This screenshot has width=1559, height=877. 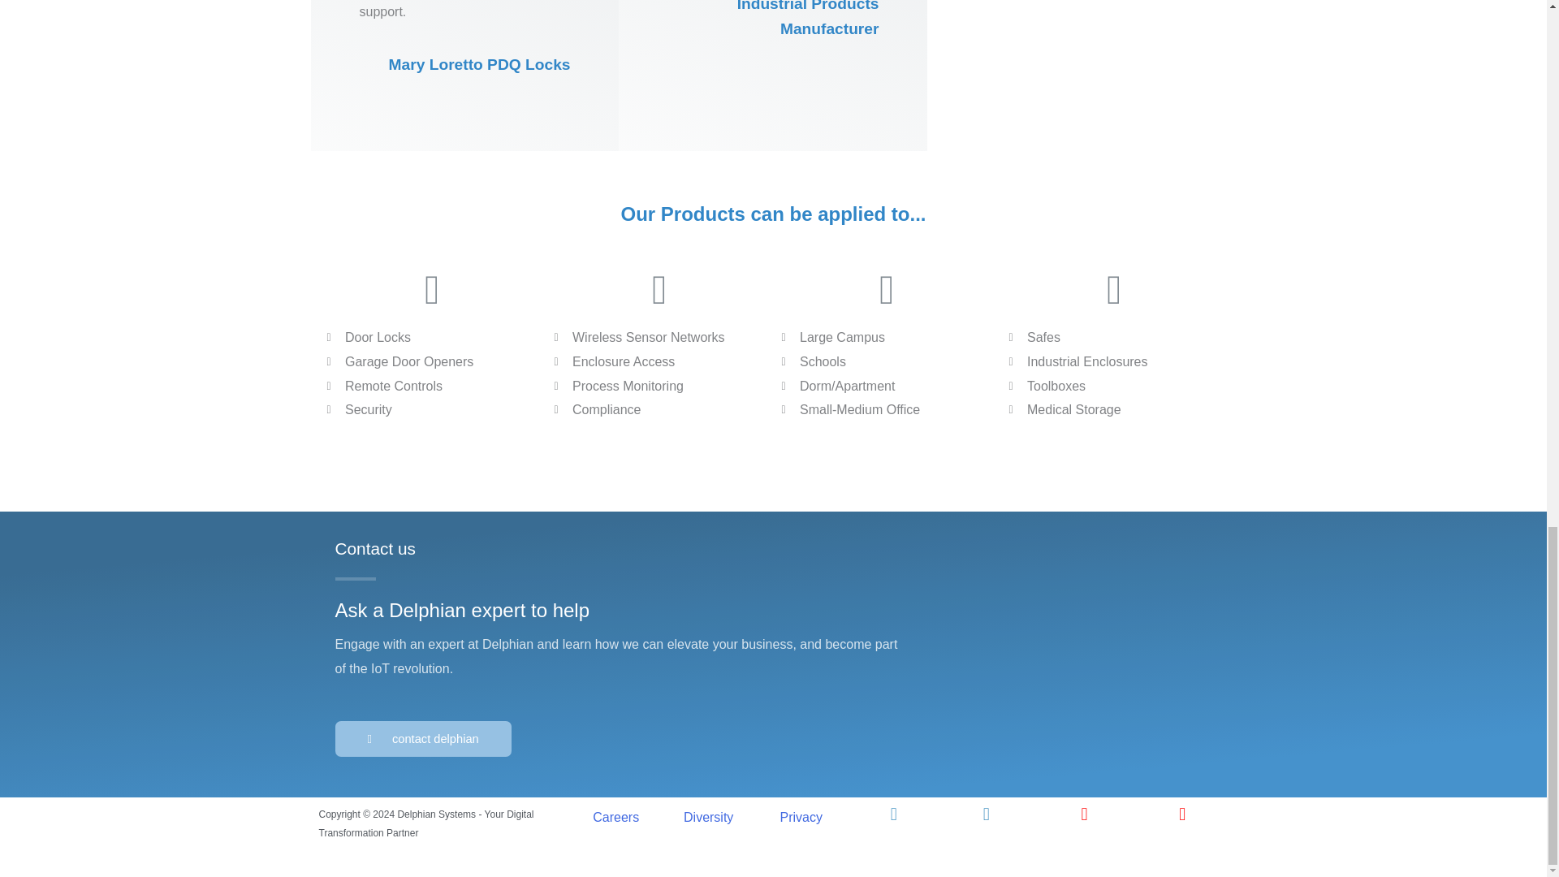 What do you see at coordinates (801, 817) in the screenshot?
I see `Privacy` at bounding box center [801, 817].